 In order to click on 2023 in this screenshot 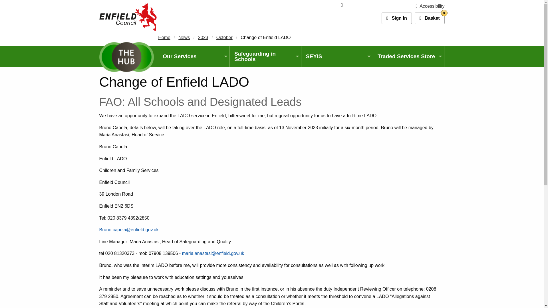, I will do `click(203, 38)`.